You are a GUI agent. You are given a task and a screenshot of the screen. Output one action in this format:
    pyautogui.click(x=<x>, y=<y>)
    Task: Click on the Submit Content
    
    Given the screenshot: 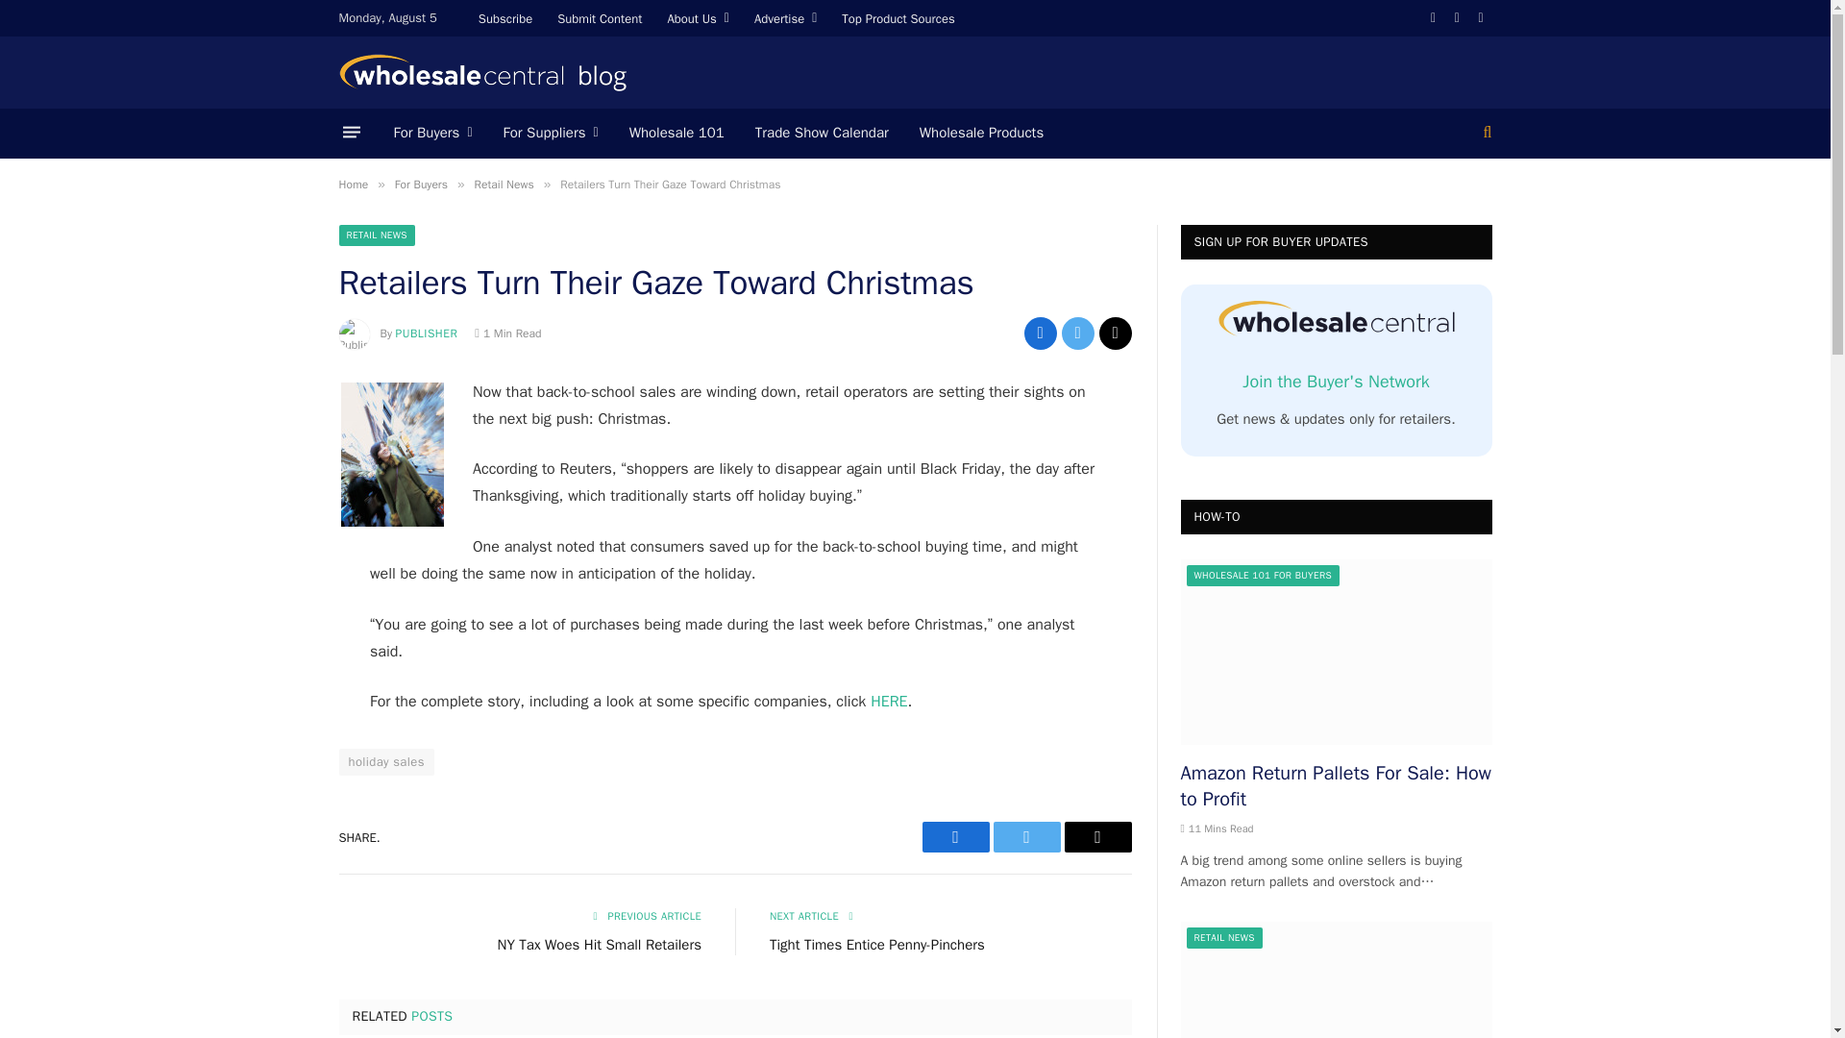 What is the action you would take?
    pyautogui.click(x=600, y=17)
    